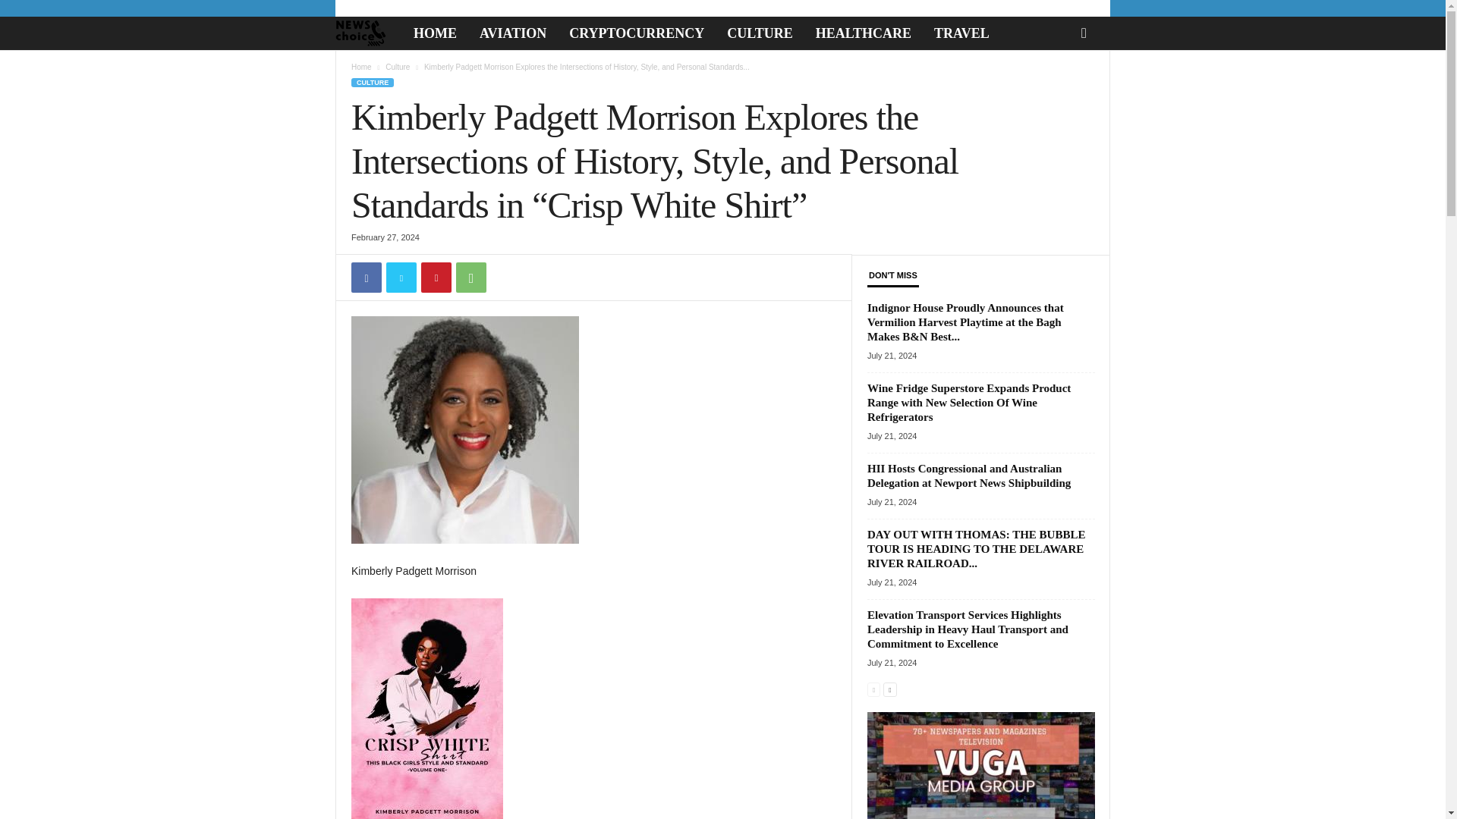  I want to click on HEALTHCARE, so click(863, 33).